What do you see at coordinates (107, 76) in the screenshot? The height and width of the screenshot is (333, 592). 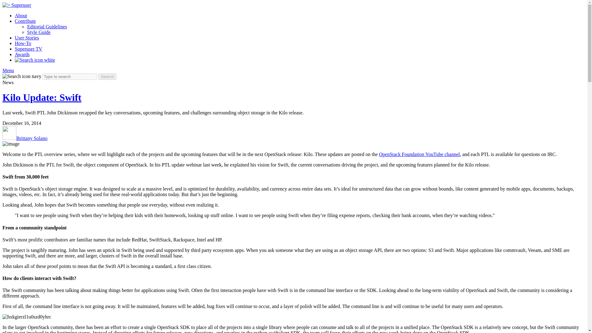 I see `Search` at bounding box center [107, 76].